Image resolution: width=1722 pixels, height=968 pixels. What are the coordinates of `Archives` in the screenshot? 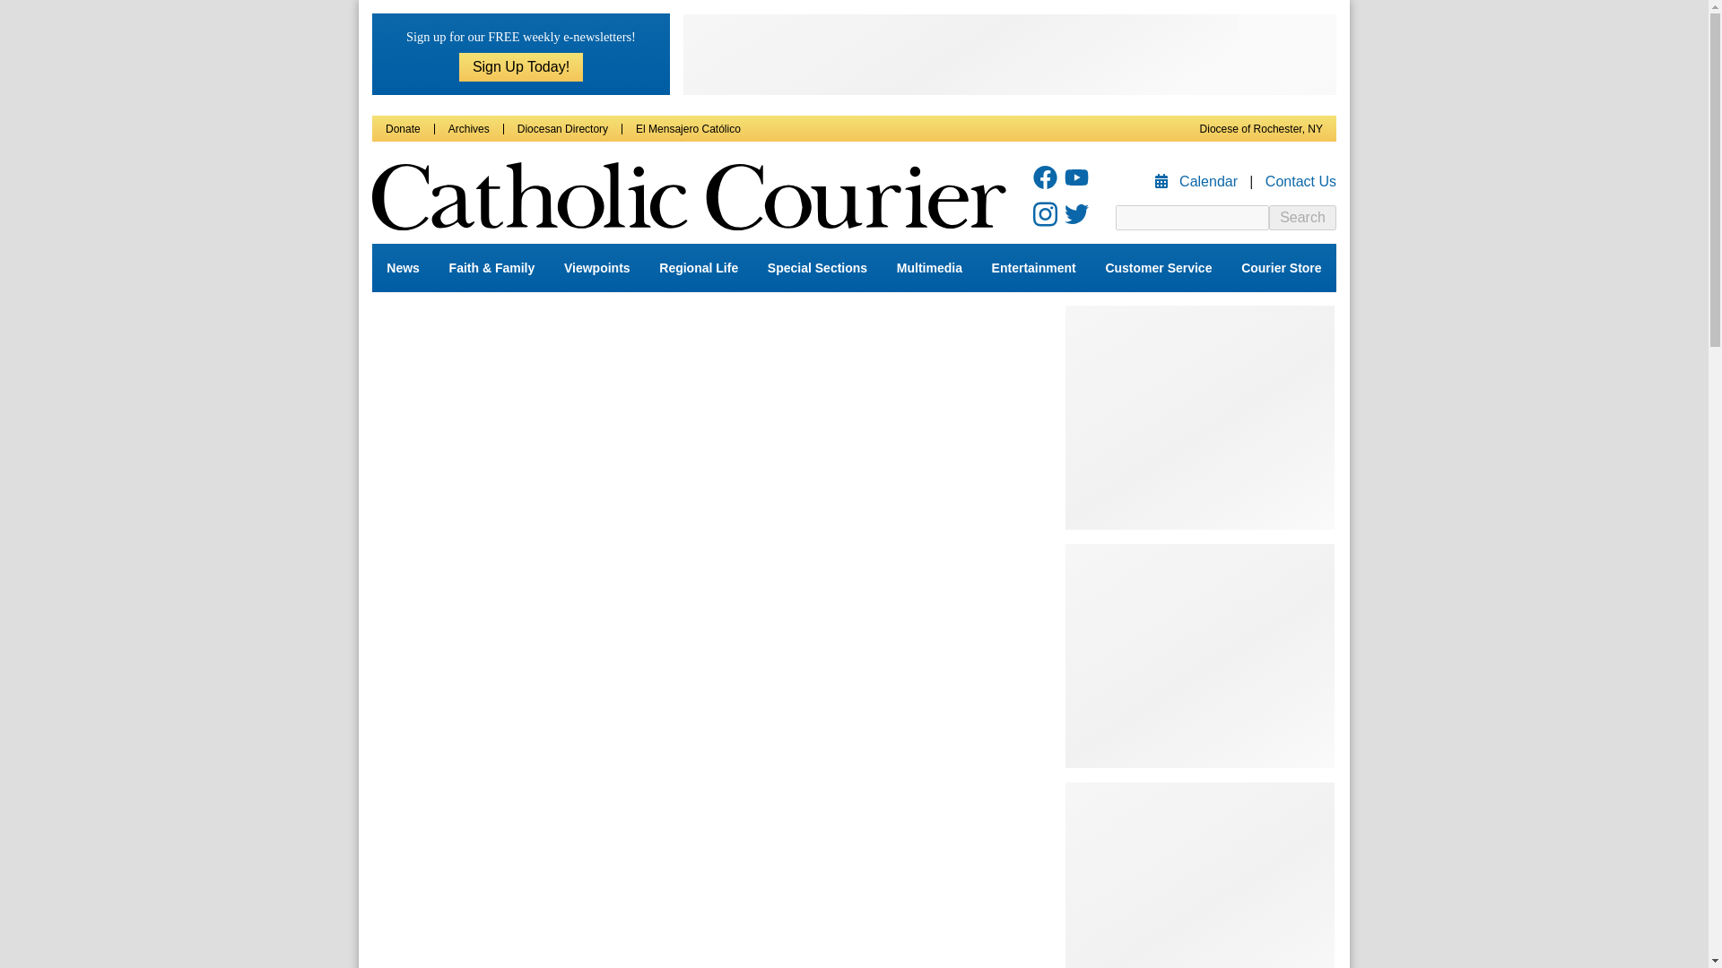 It's located at (468, 129).